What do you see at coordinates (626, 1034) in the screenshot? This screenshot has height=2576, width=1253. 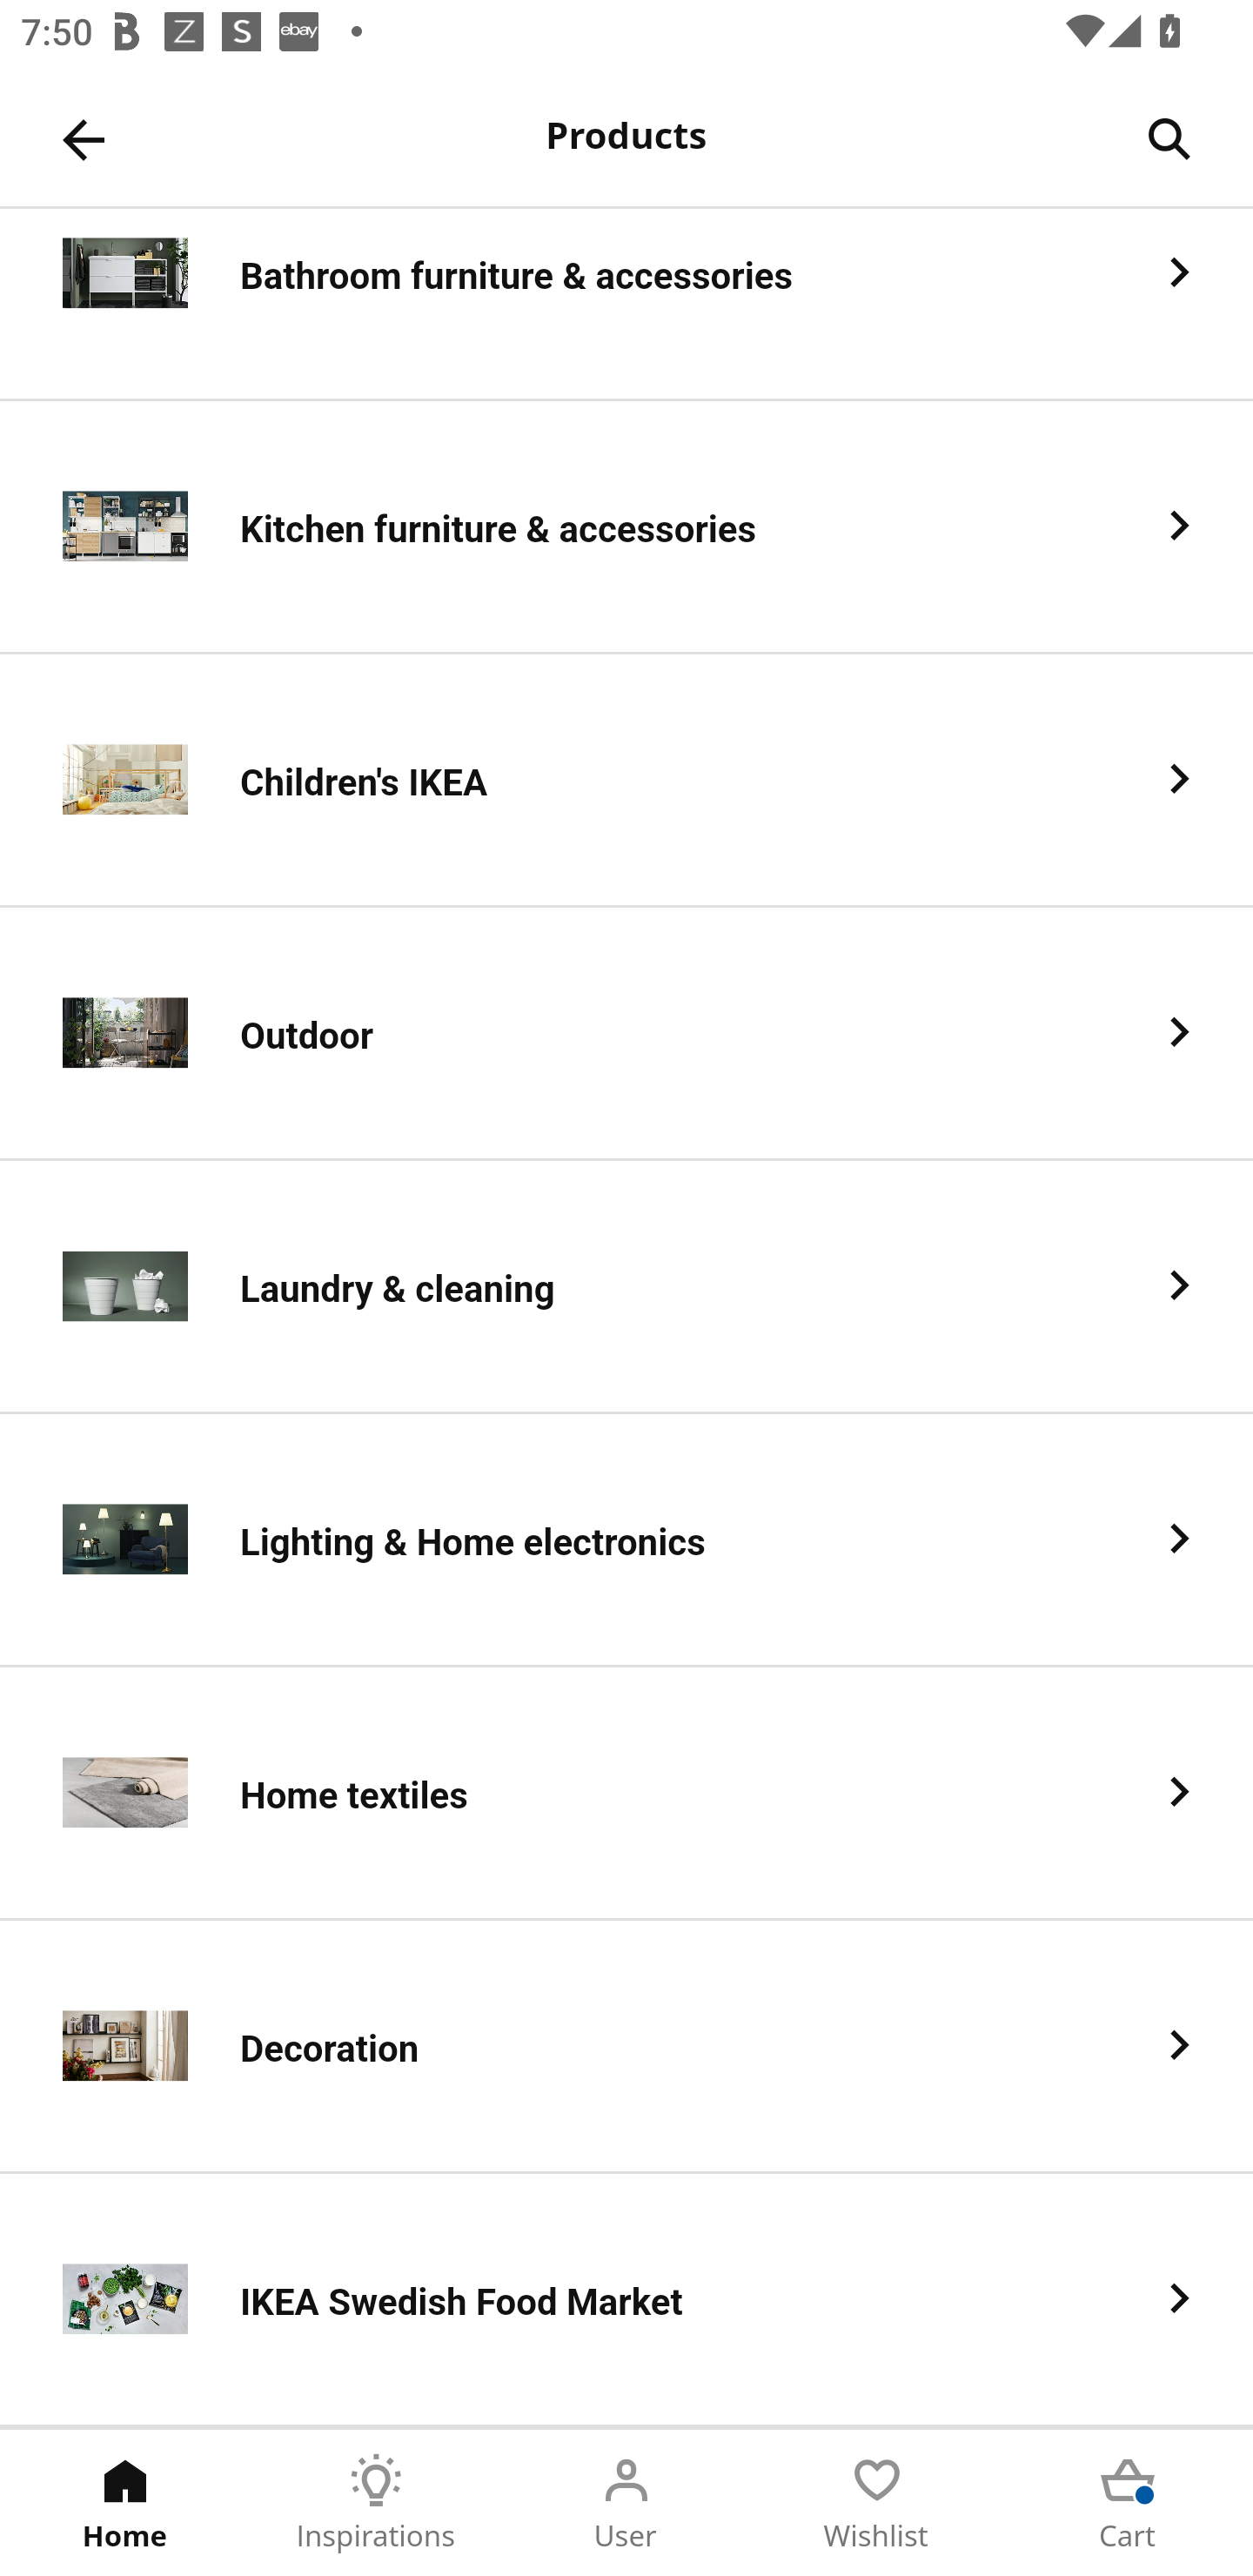 I see `Outdoor` at bounding box center [626, 1034].